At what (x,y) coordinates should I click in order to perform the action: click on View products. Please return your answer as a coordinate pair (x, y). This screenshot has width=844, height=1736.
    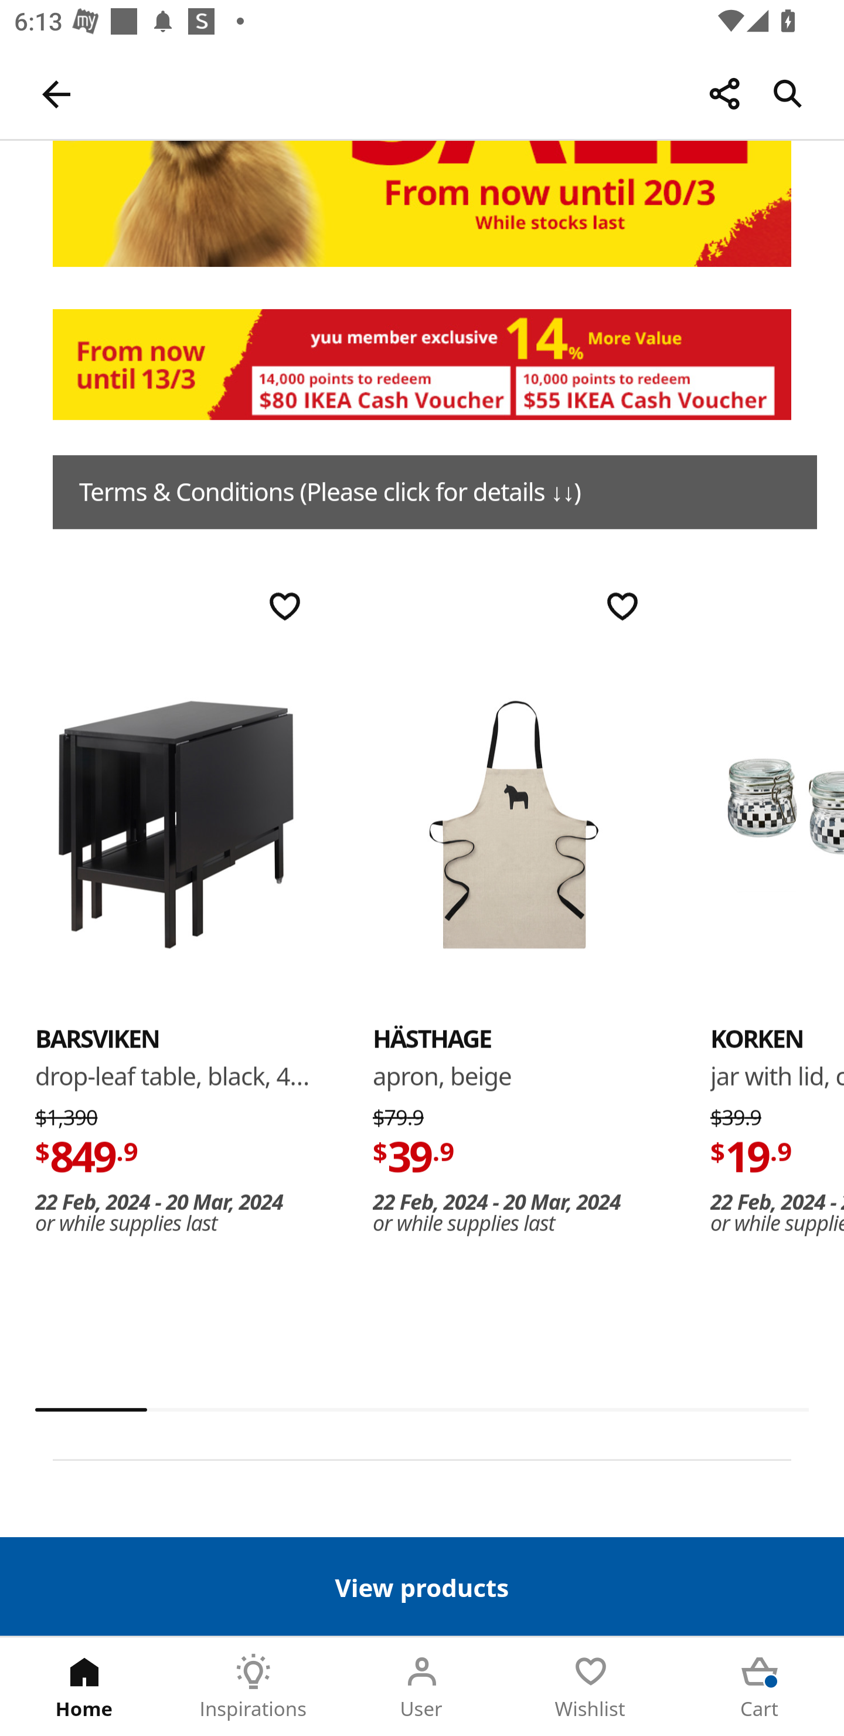
    Looking at the image, I should click on (422, 1586).